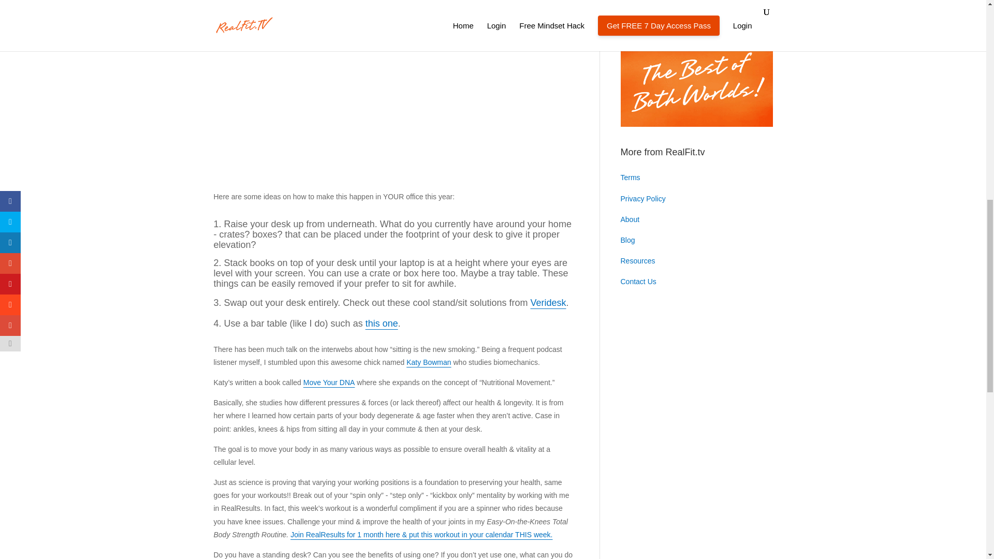 Image resolution: width=994 pixels, height=559 pixels. Describe the element at coordinates (329, 383) in the screenshot. I see `Move Your DNA` at that location.